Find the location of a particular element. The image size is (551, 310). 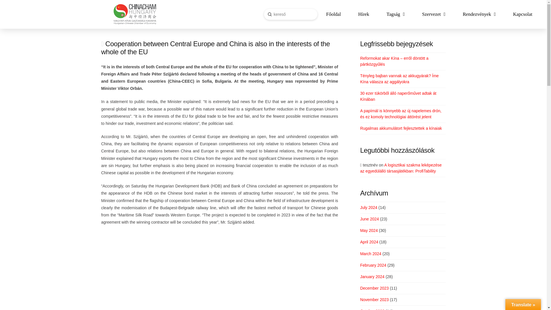

November 2023 is located at coordinates (375, 299).